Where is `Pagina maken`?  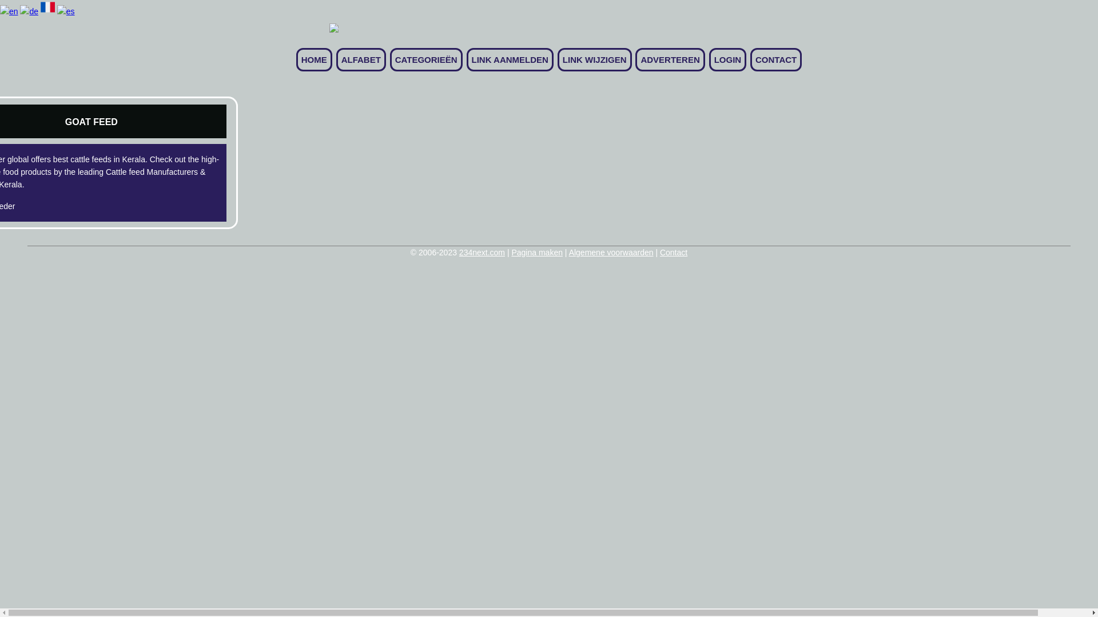
Pagina maken is located at coordinates (536, 253).